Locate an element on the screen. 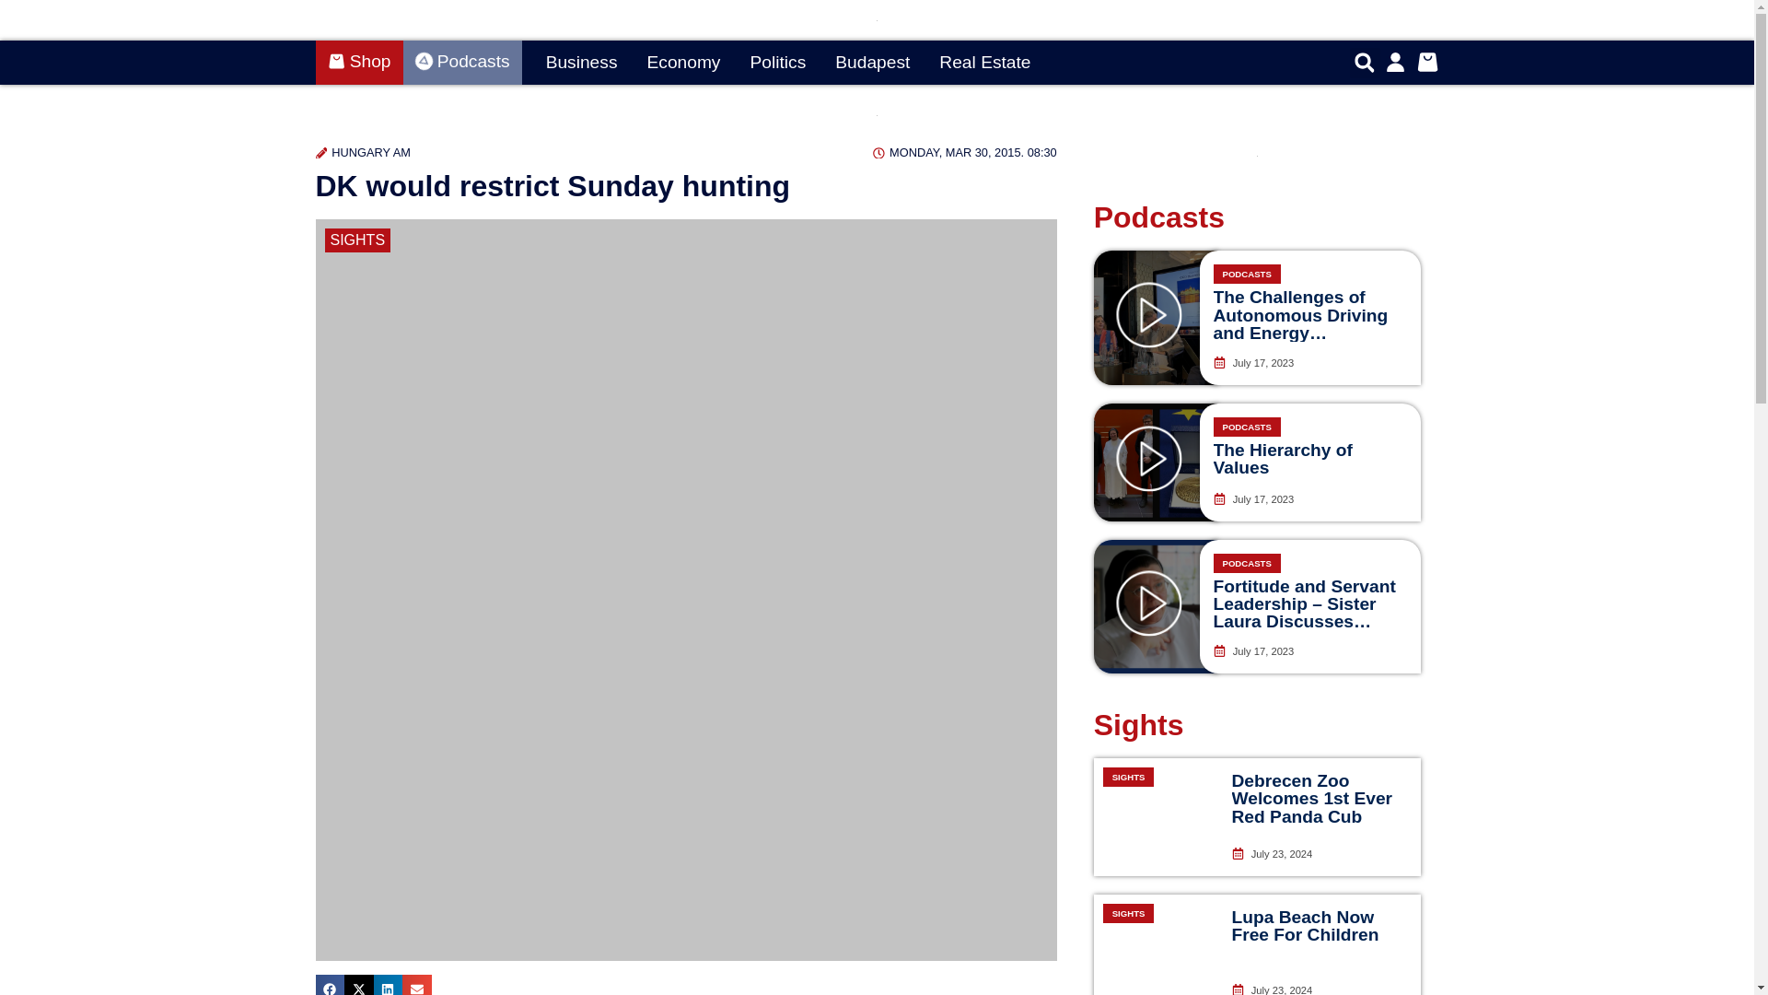 The image size is (1768, 995). Shop is located at coordinates (358, 63).